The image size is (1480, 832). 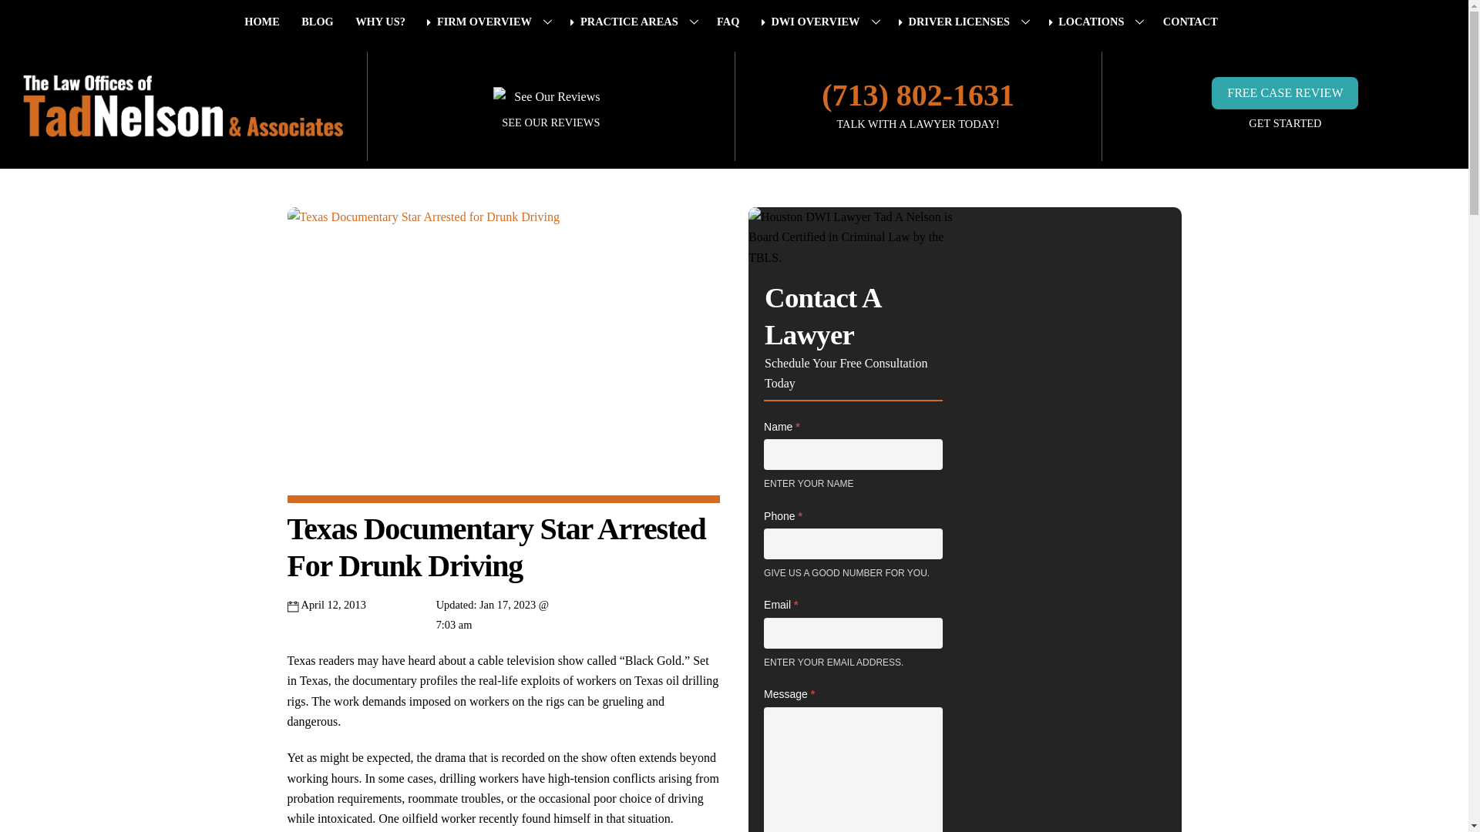 What do you see at coordinates (822, 22) in the screenshot?
I see `Texas DWI Overview` at bounding box center [822, 22].